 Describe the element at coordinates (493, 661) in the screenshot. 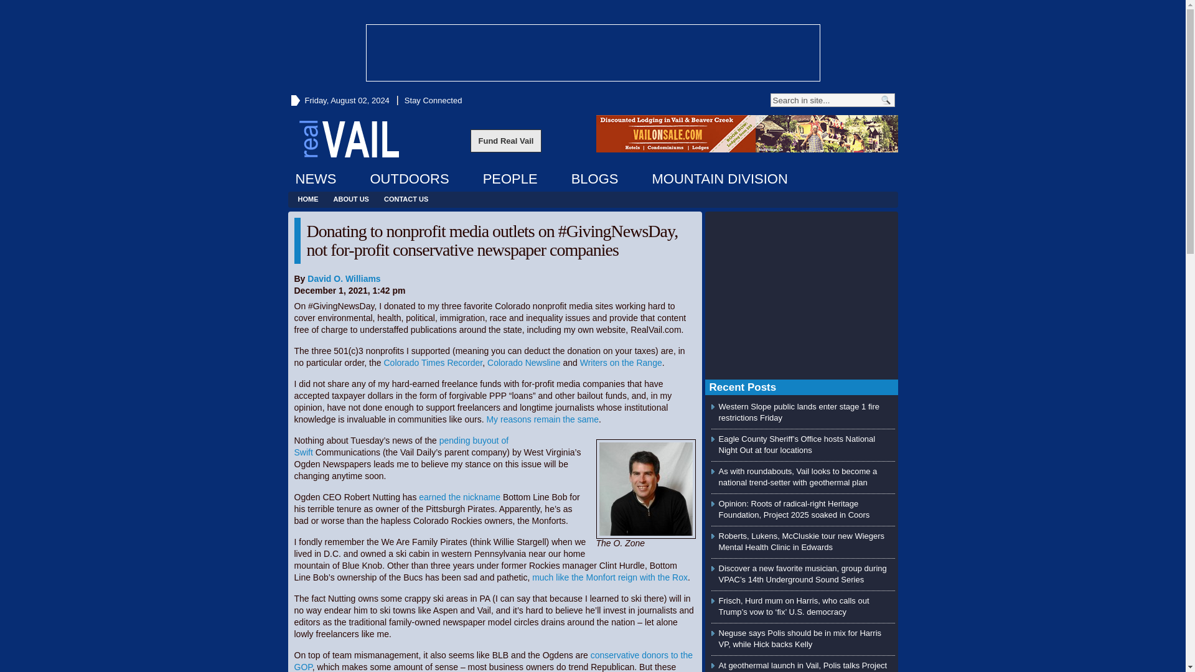

I see `conservative donors to the GOP` at that location.